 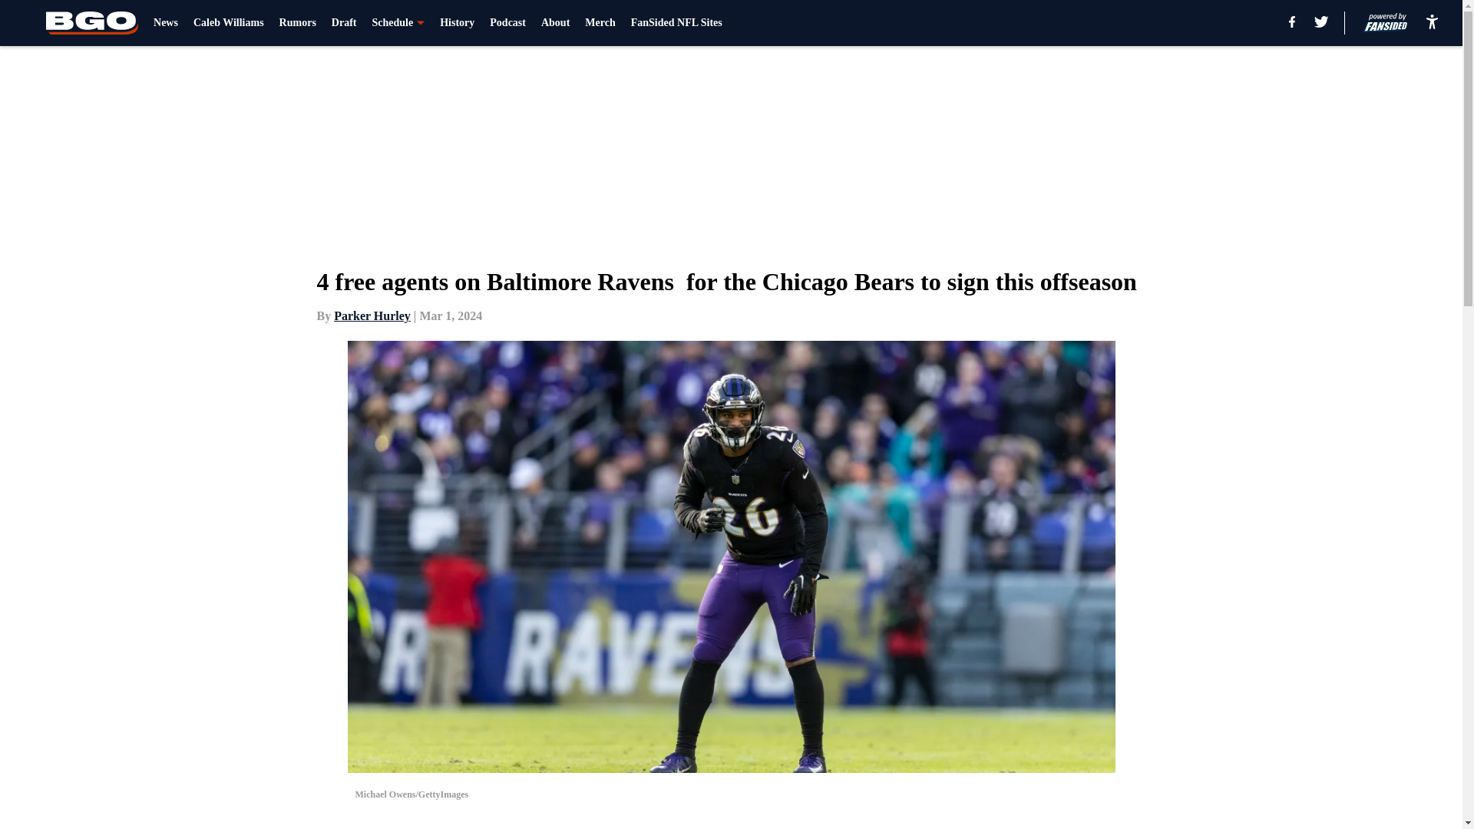 I want to click on Rumors, so click(x=298, y=23).